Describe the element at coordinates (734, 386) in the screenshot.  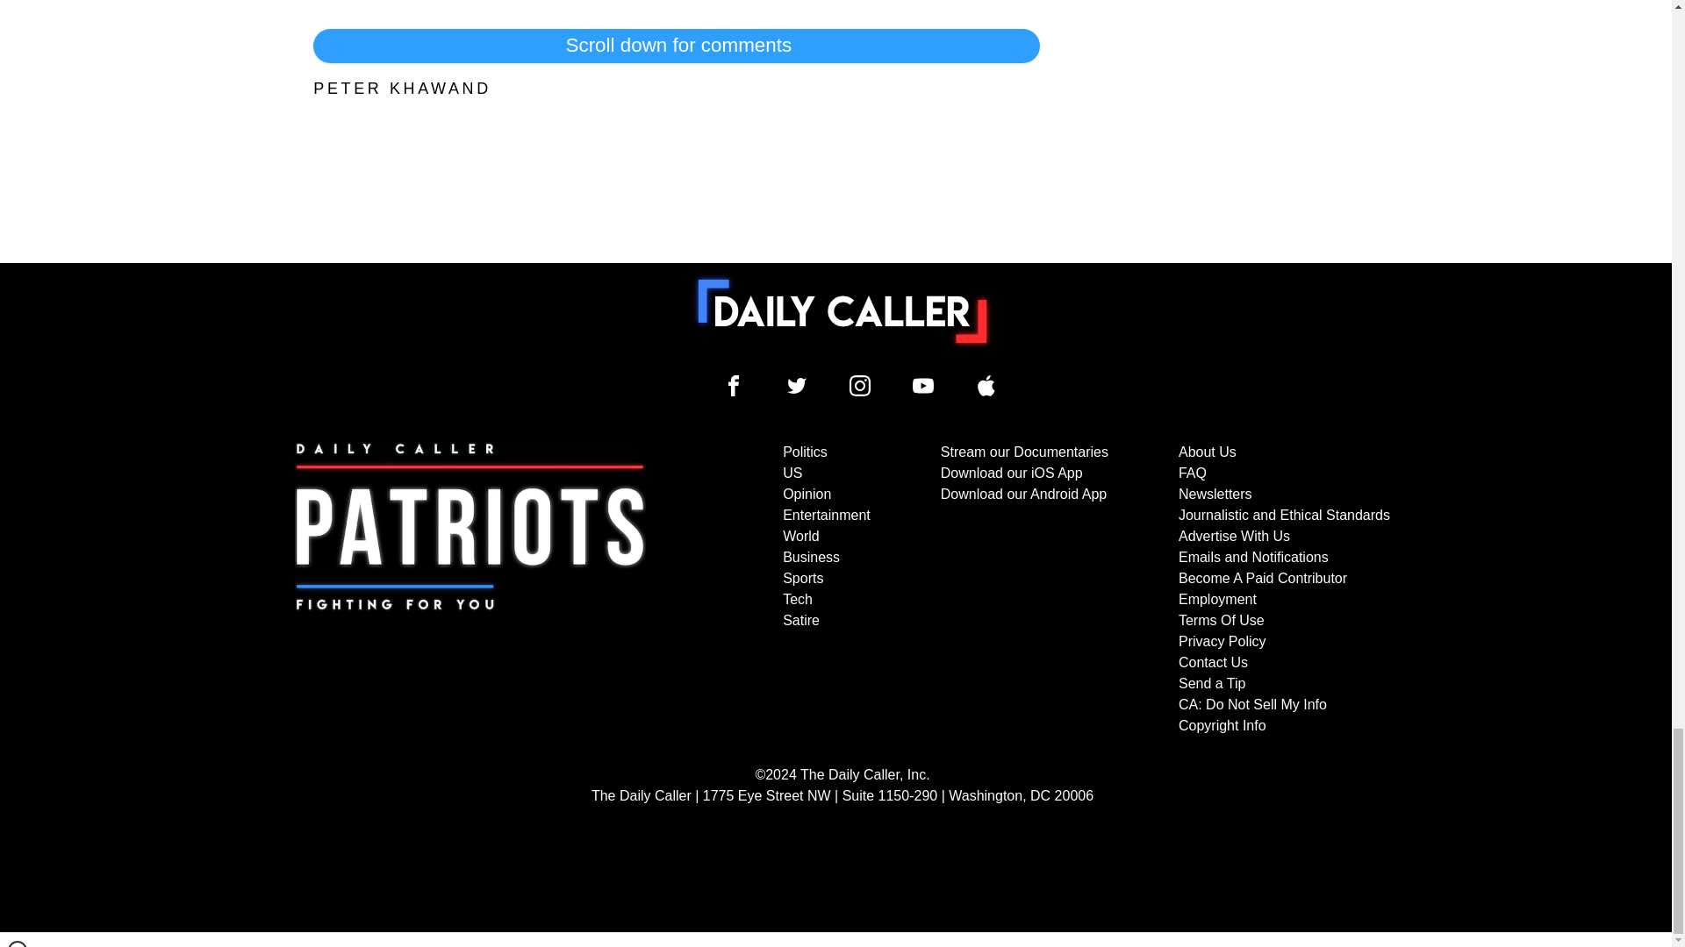
I see `Daily Caller Facebook` at that location.